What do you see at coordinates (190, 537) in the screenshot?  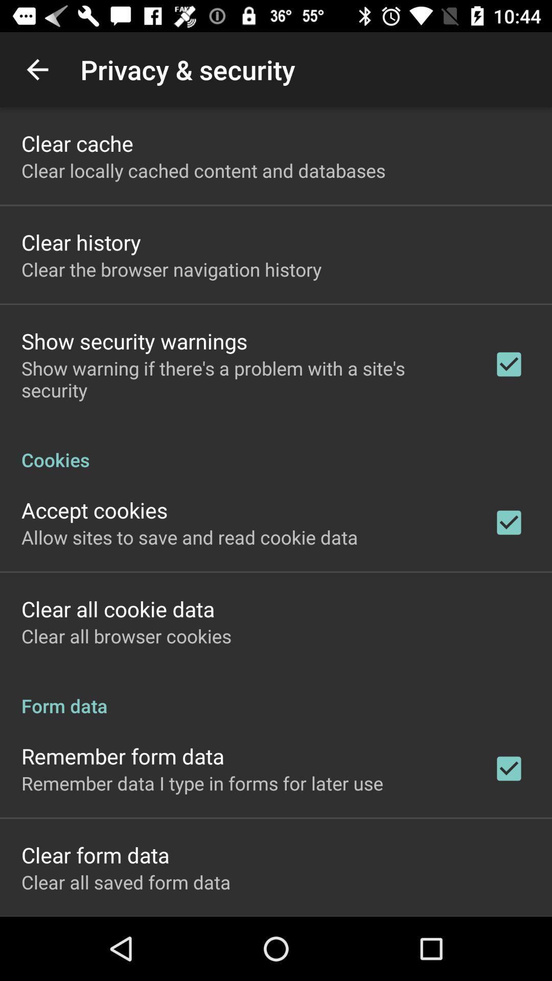 I see `choose allow sites to app` at bounding box center [190, 537].